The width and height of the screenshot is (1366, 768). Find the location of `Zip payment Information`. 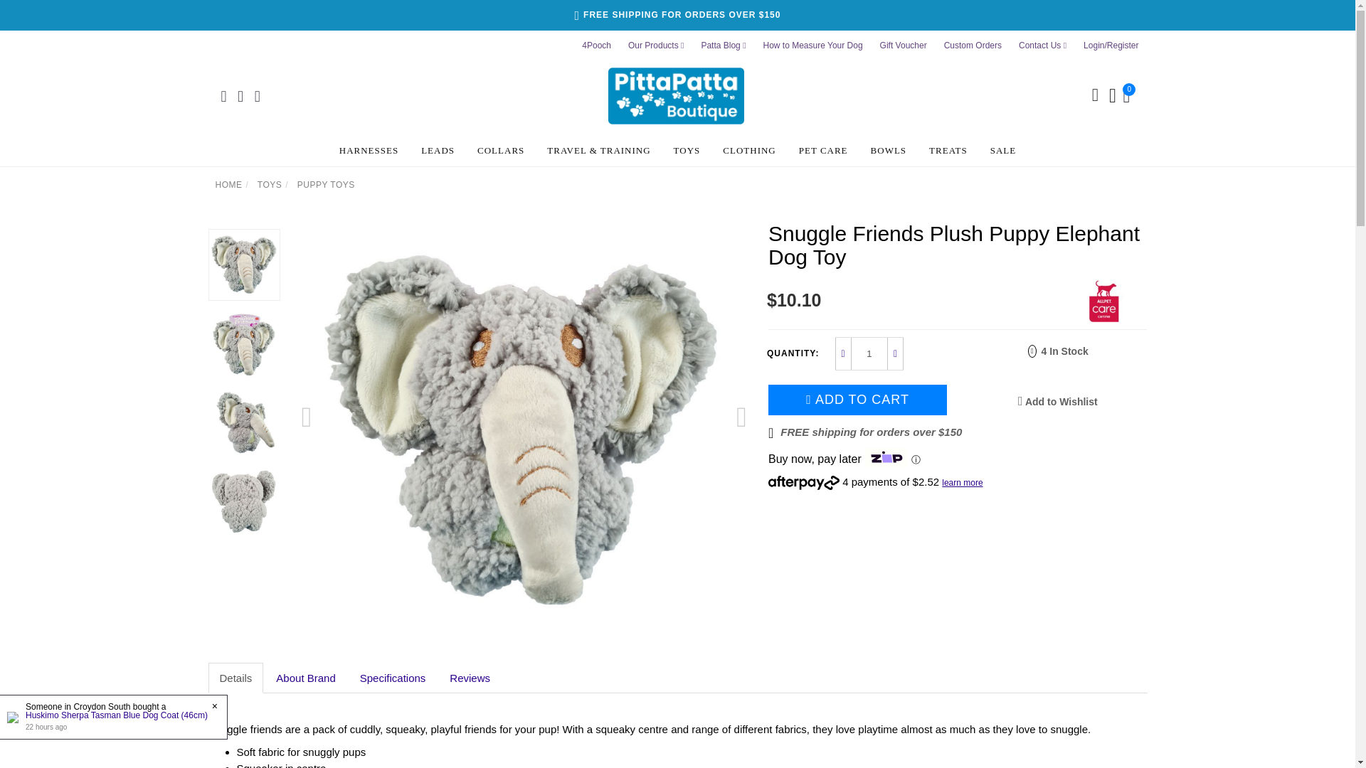

Zip payment Information is located at coordinates (914, 459).